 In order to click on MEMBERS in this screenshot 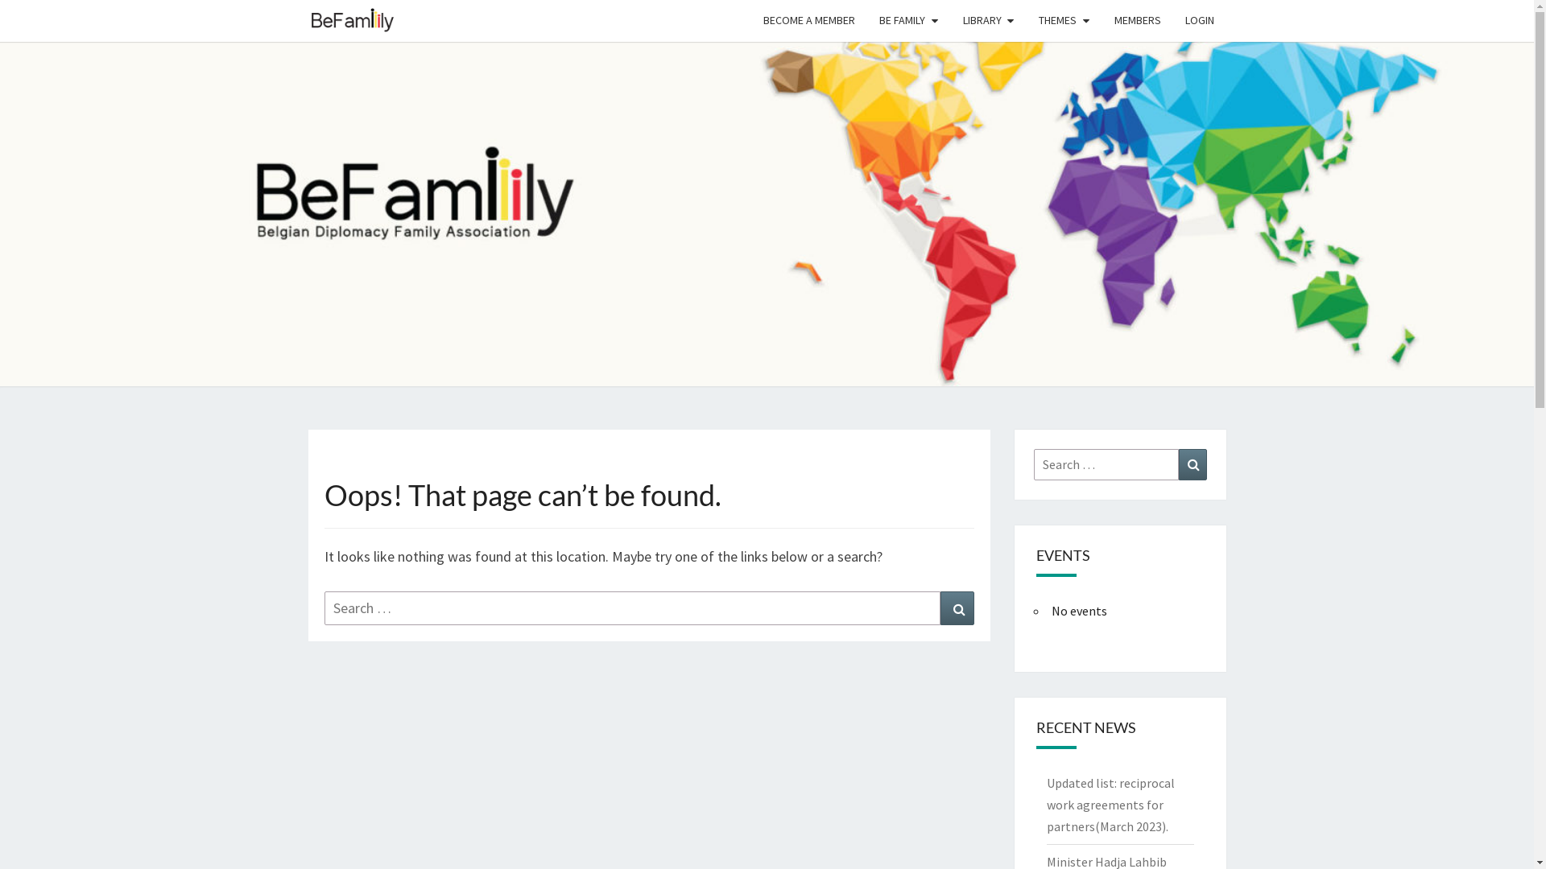, I will do `click(1137, 21)`.